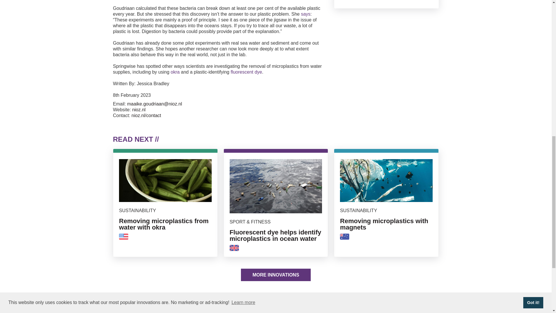 This screenshot has height=313, width=556. What do you see at coordinates (246, 72) in the screenshot?
I see `fluorescent dye` at bounding box center [246, 72].